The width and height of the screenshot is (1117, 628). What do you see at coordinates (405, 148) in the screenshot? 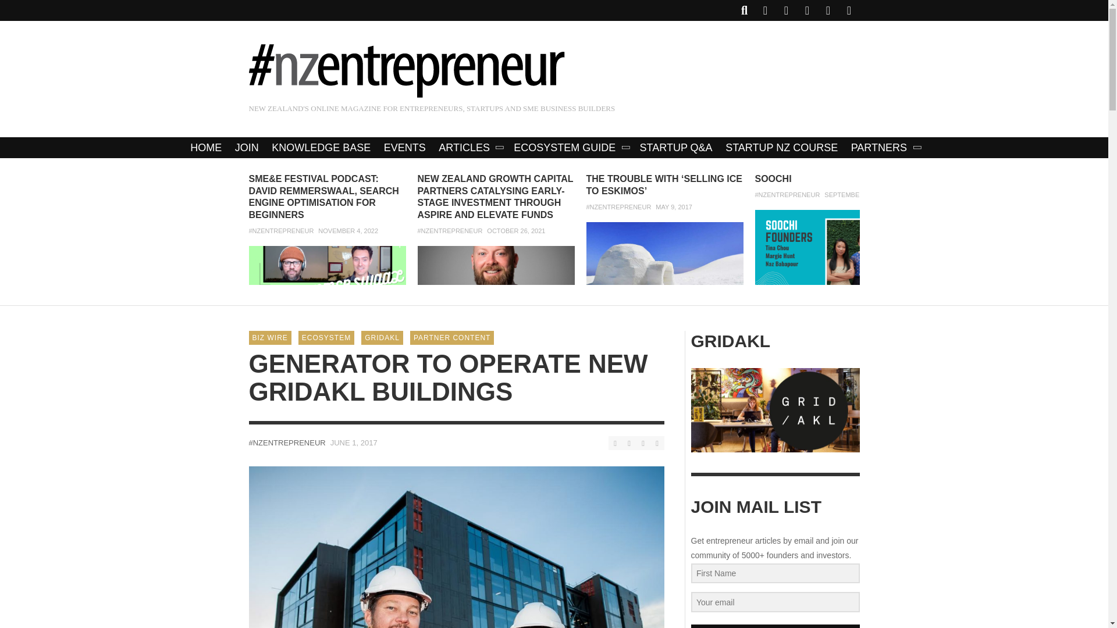
I see `EVENTS` at bounding box center [405, 148].